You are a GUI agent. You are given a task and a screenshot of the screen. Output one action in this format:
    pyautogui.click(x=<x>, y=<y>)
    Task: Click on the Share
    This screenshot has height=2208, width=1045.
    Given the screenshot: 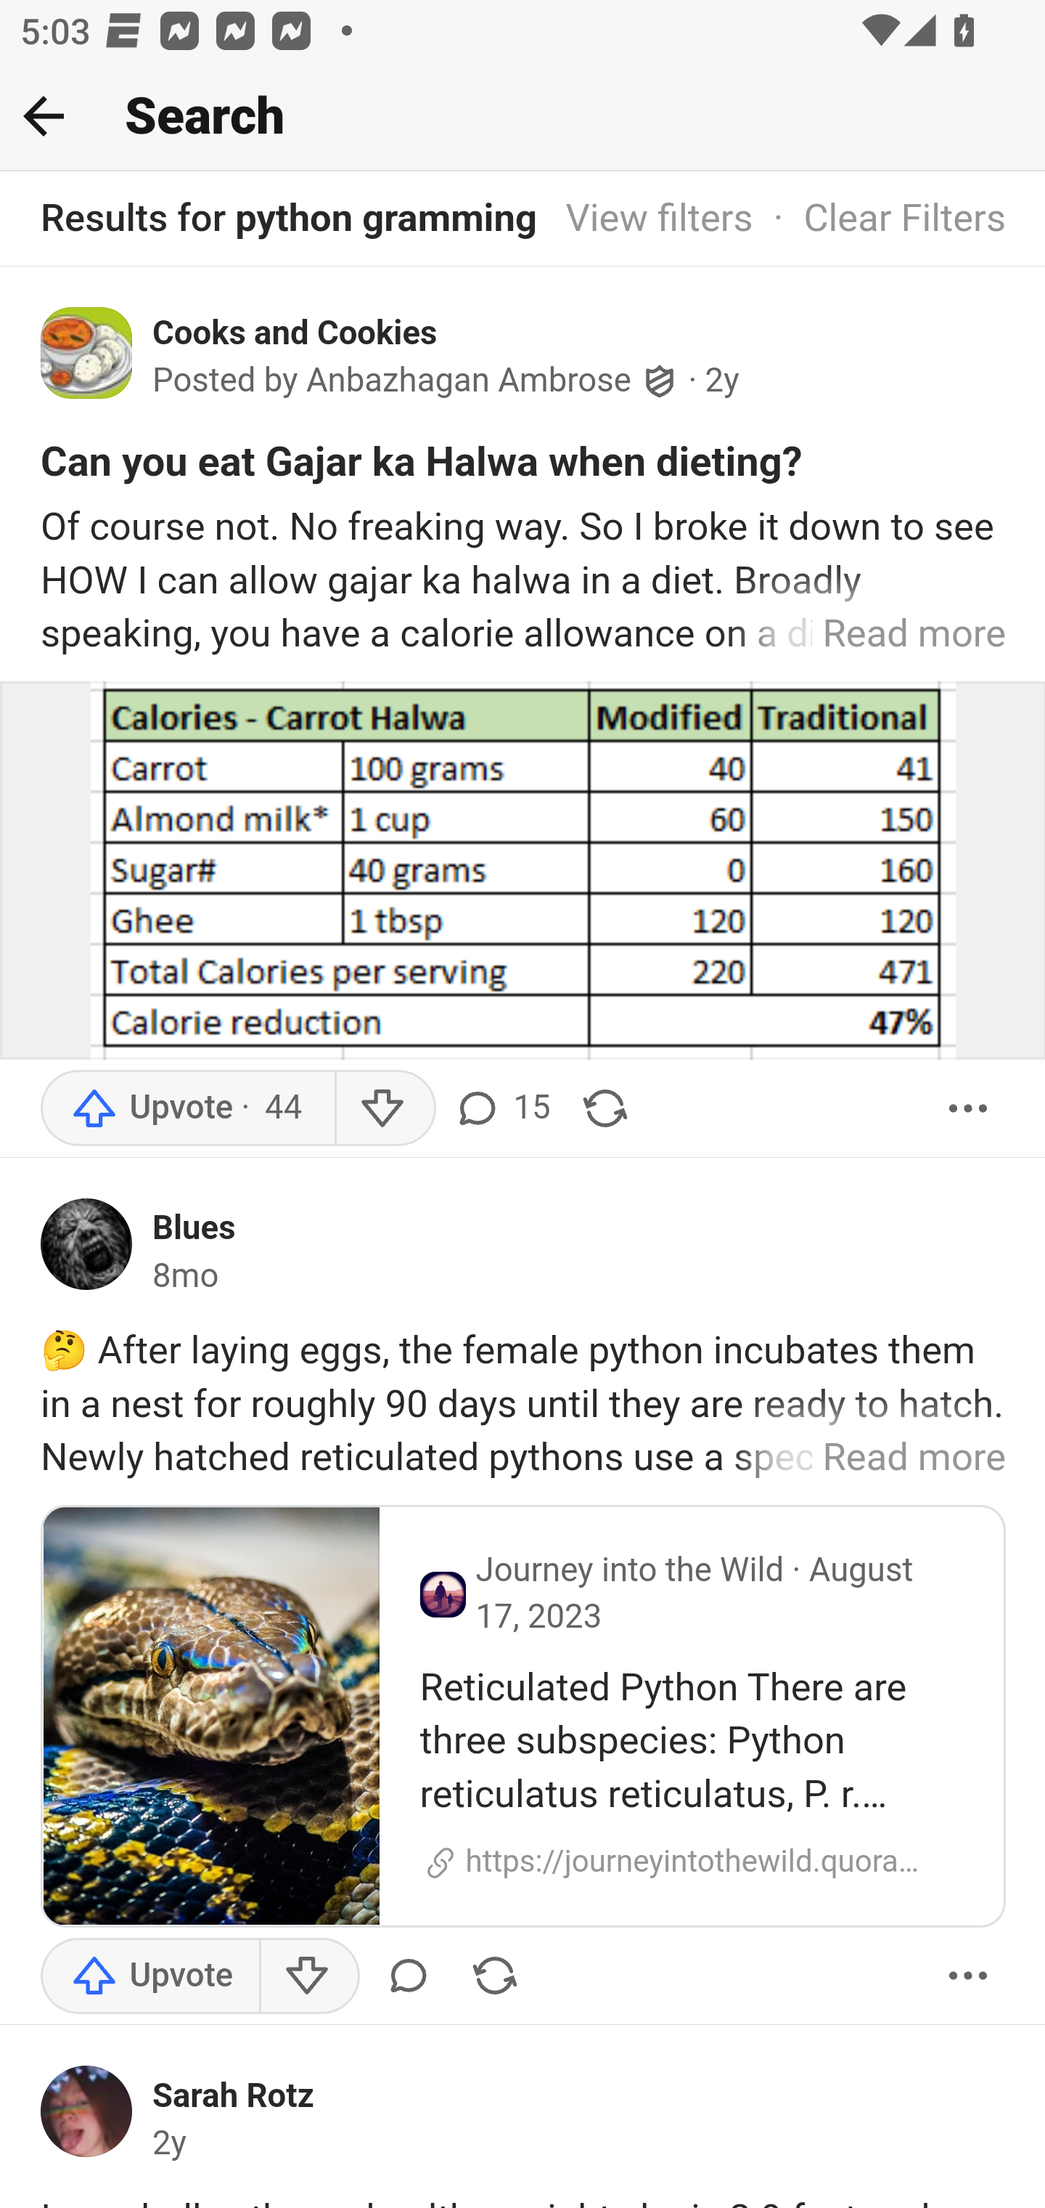 What is the action you would take?
    pyautogui.click(x=495, y=1975)
    